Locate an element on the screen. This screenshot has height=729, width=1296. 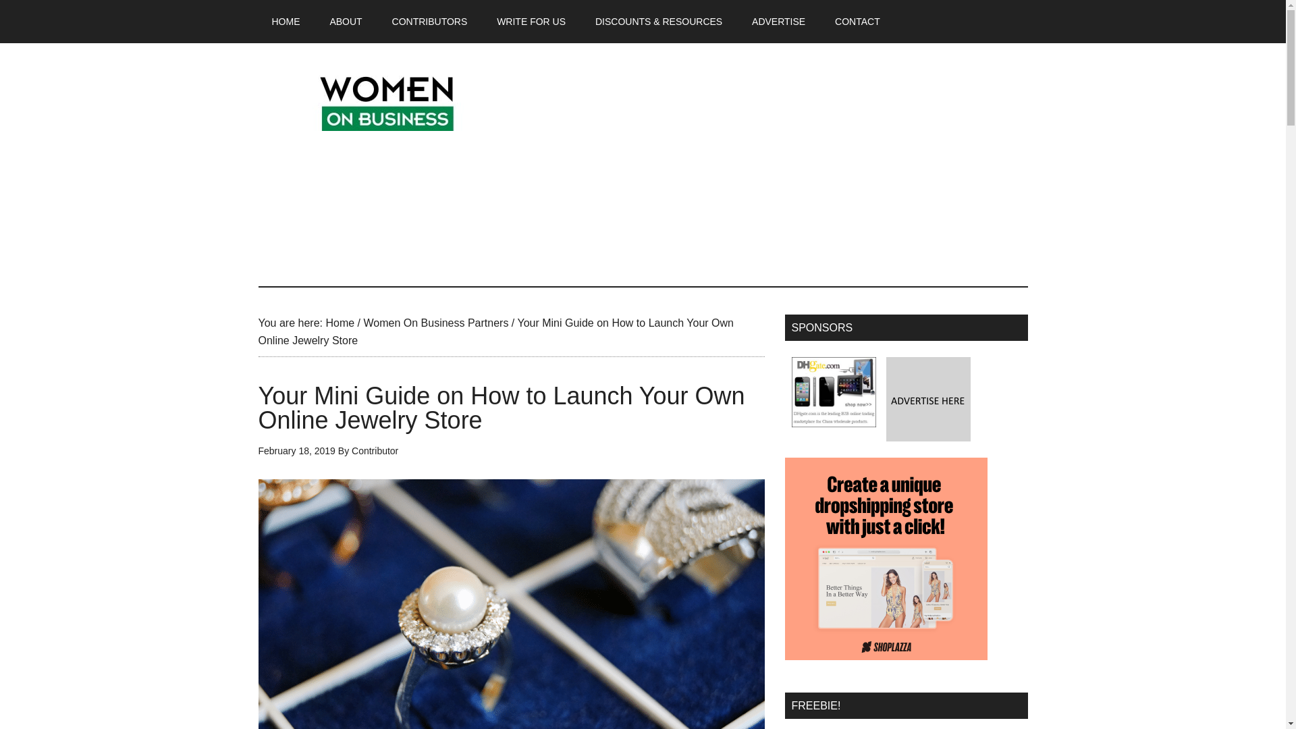
CONTACT is located at coordinates (857, 22).